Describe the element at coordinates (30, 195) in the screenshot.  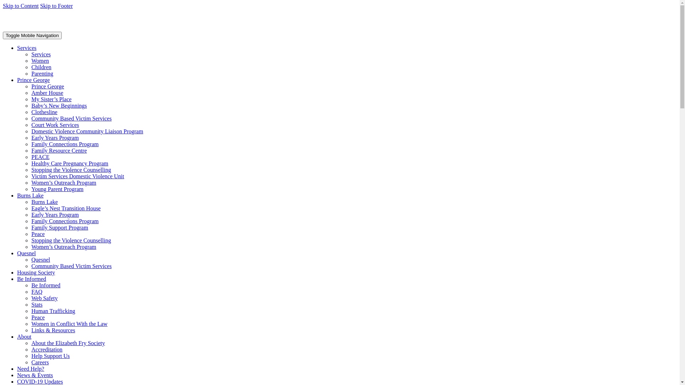
I see `Burns Lake` at that location.